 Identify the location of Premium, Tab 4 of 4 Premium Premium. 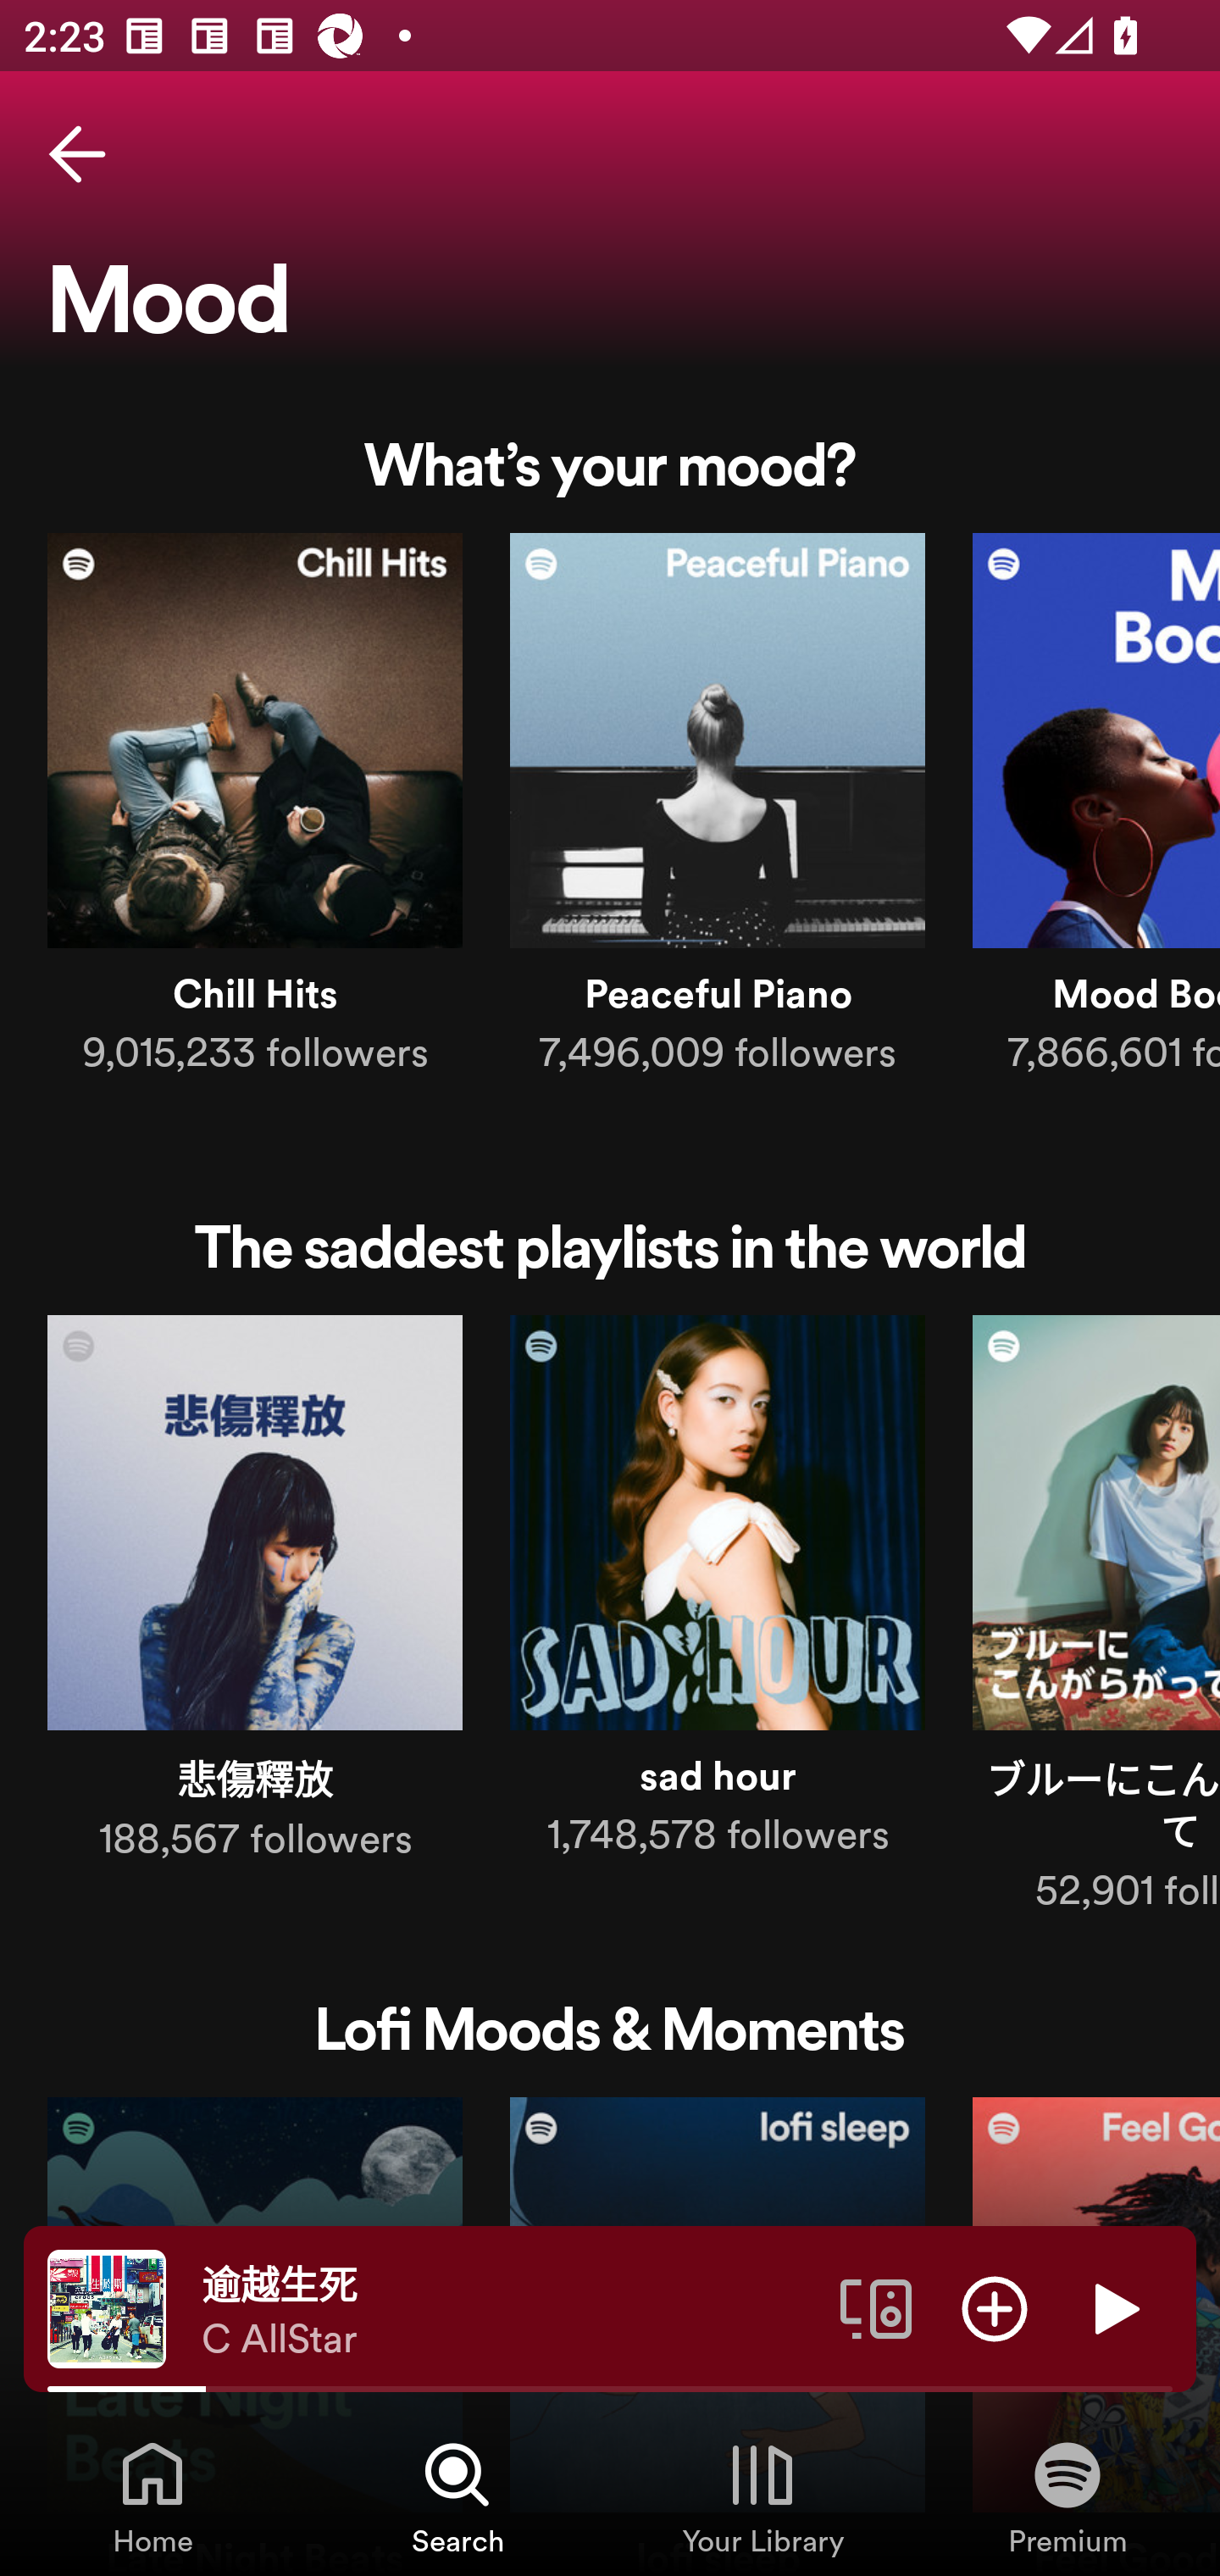
(1067, 2496).